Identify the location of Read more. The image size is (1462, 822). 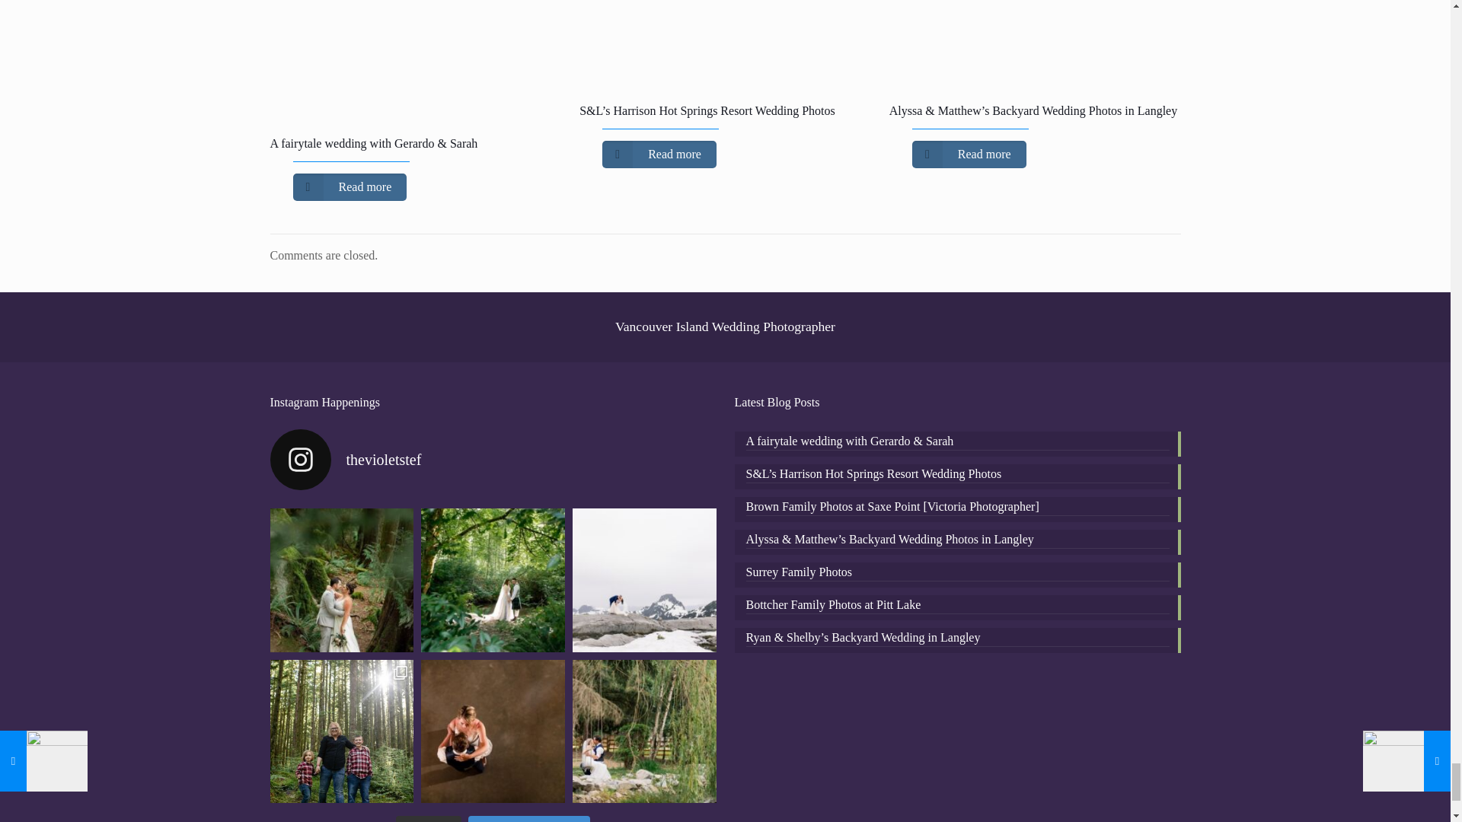
(349, 186).